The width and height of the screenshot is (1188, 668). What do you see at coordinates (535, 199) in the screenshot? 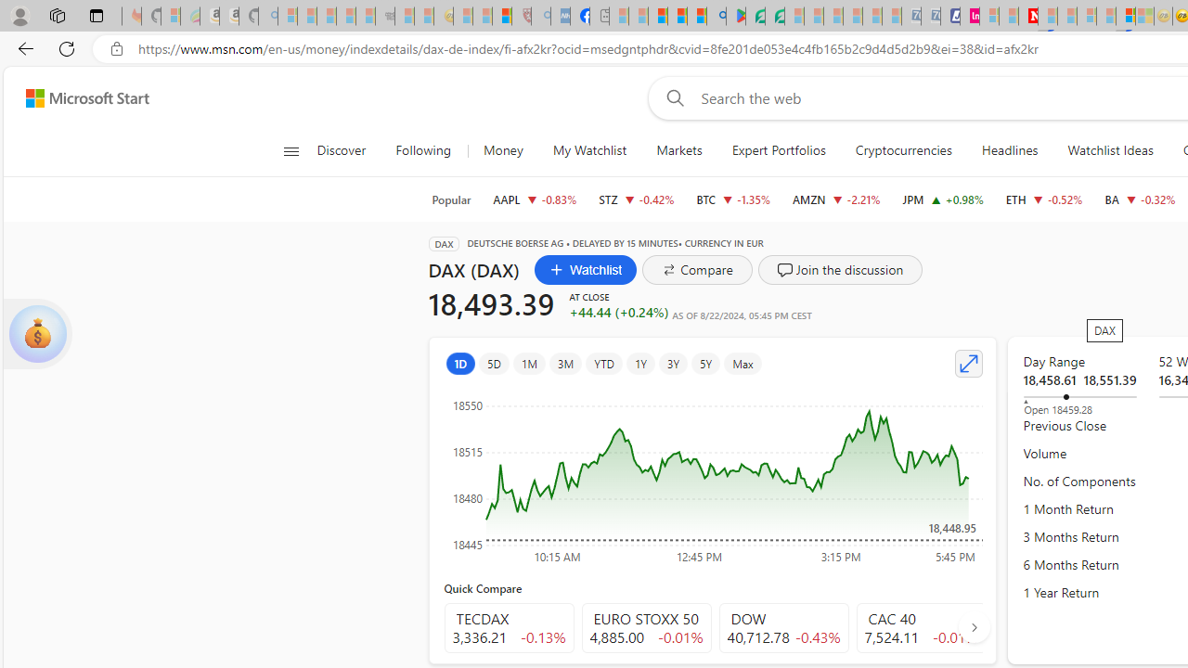
I see `AAPL APPLE INC. decrease 224.53 -1.87 -0.83%` at bounding box center [535, 199].